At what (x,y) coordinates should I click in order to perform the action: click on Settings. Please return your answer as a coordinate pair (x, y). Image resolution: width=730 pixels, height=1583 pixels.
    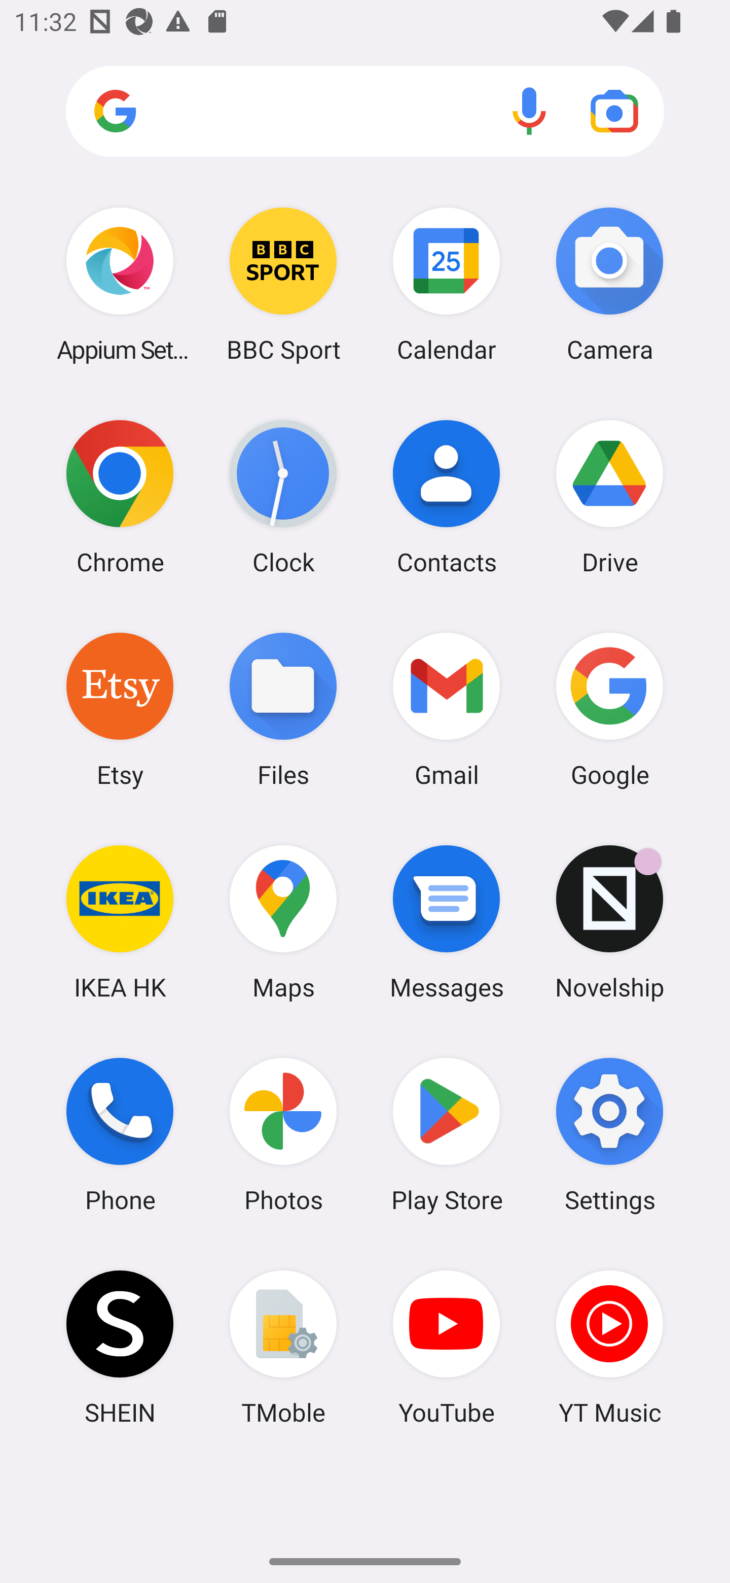
    Looking at the image, I should click on (609, 1135).